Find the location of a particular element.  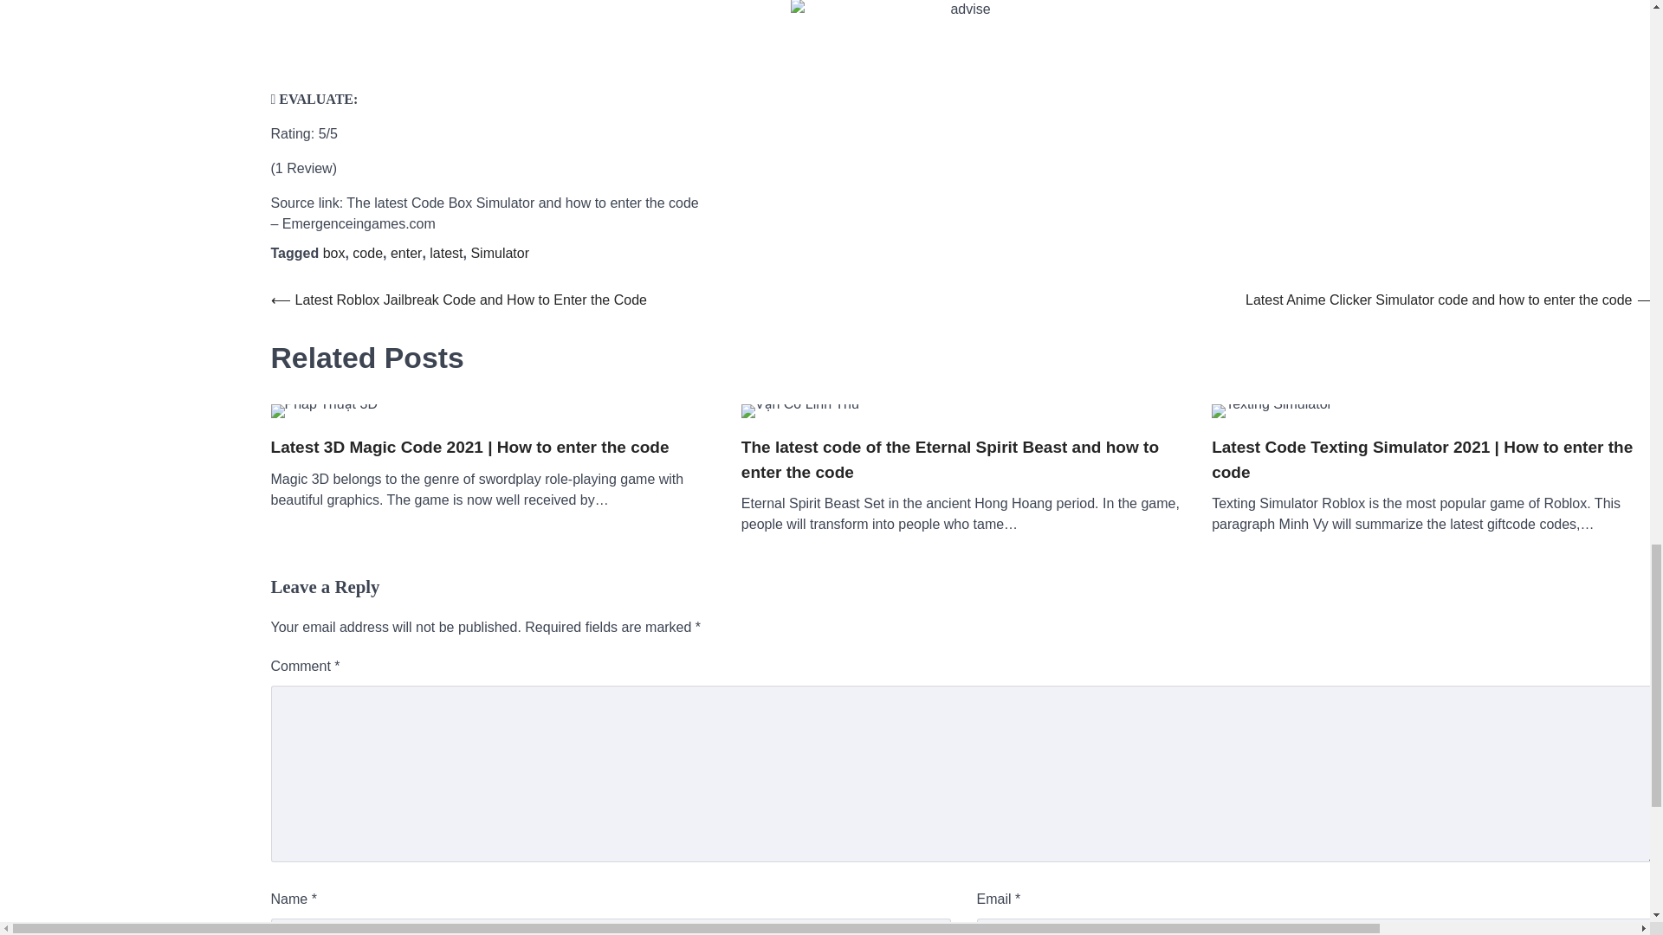

code is located at coordinates (367, 253).